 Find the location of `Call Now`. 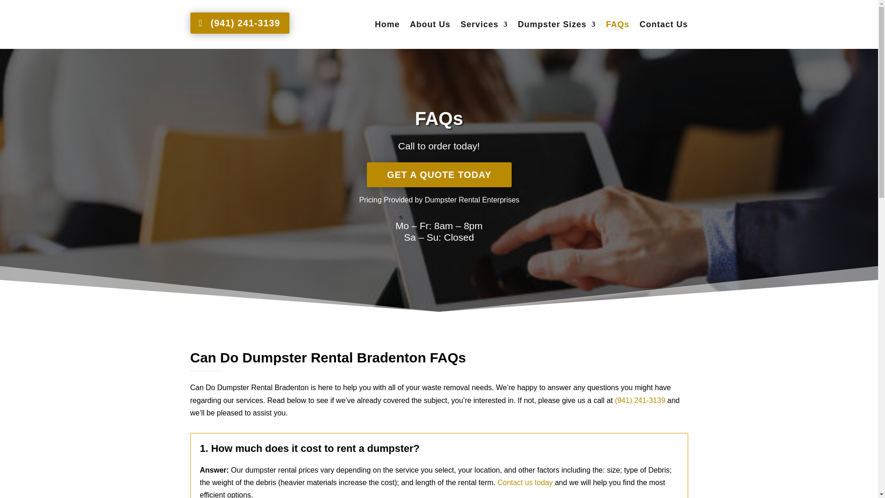

Call Now is located at coordinates (525, 482).